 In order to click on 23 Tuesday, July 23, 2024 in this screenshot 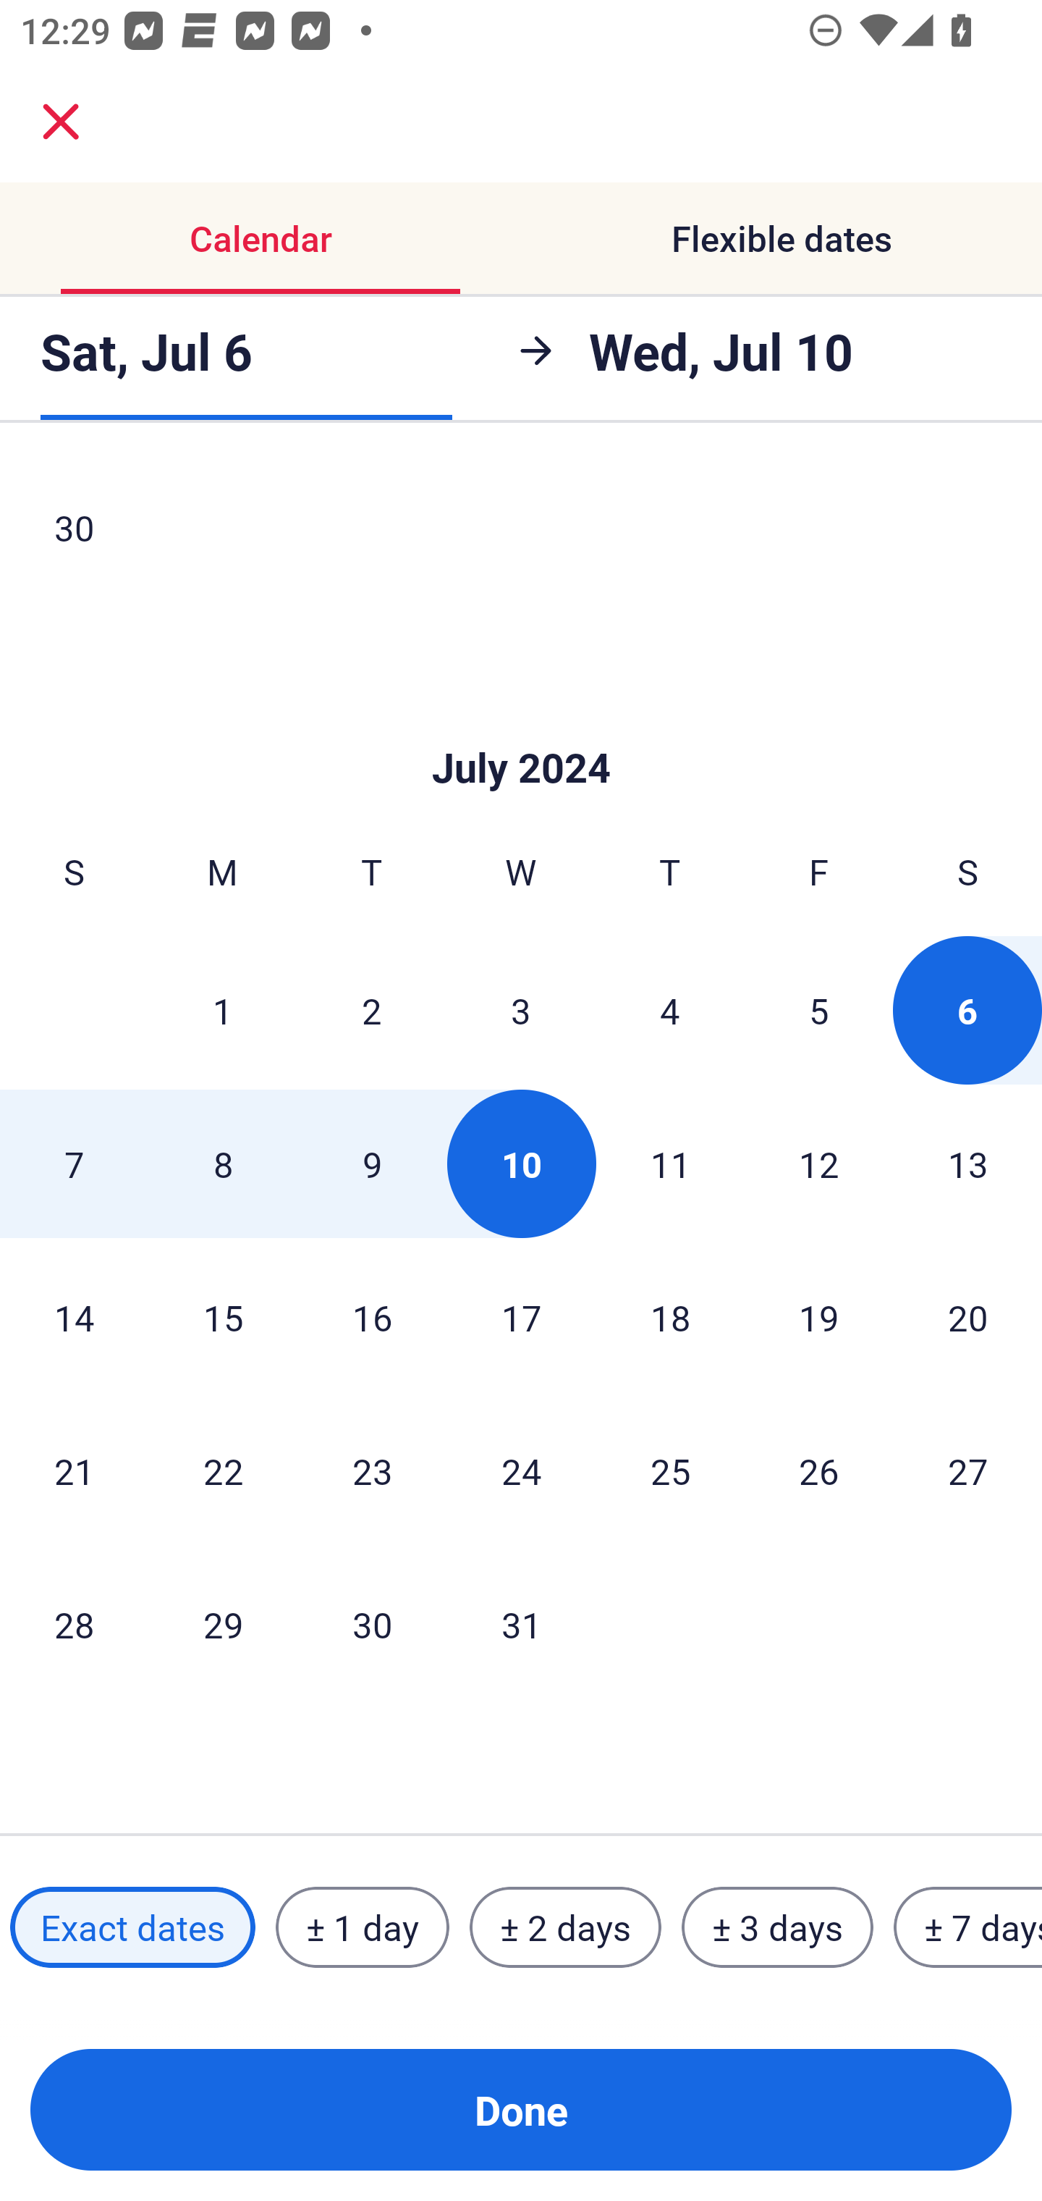, I will do `click(372, 1471)`.